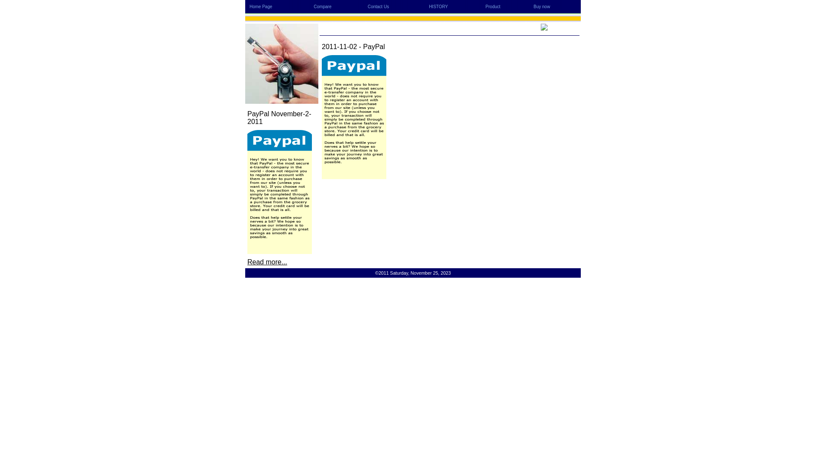  I want to click on Product, so click(493, 7).